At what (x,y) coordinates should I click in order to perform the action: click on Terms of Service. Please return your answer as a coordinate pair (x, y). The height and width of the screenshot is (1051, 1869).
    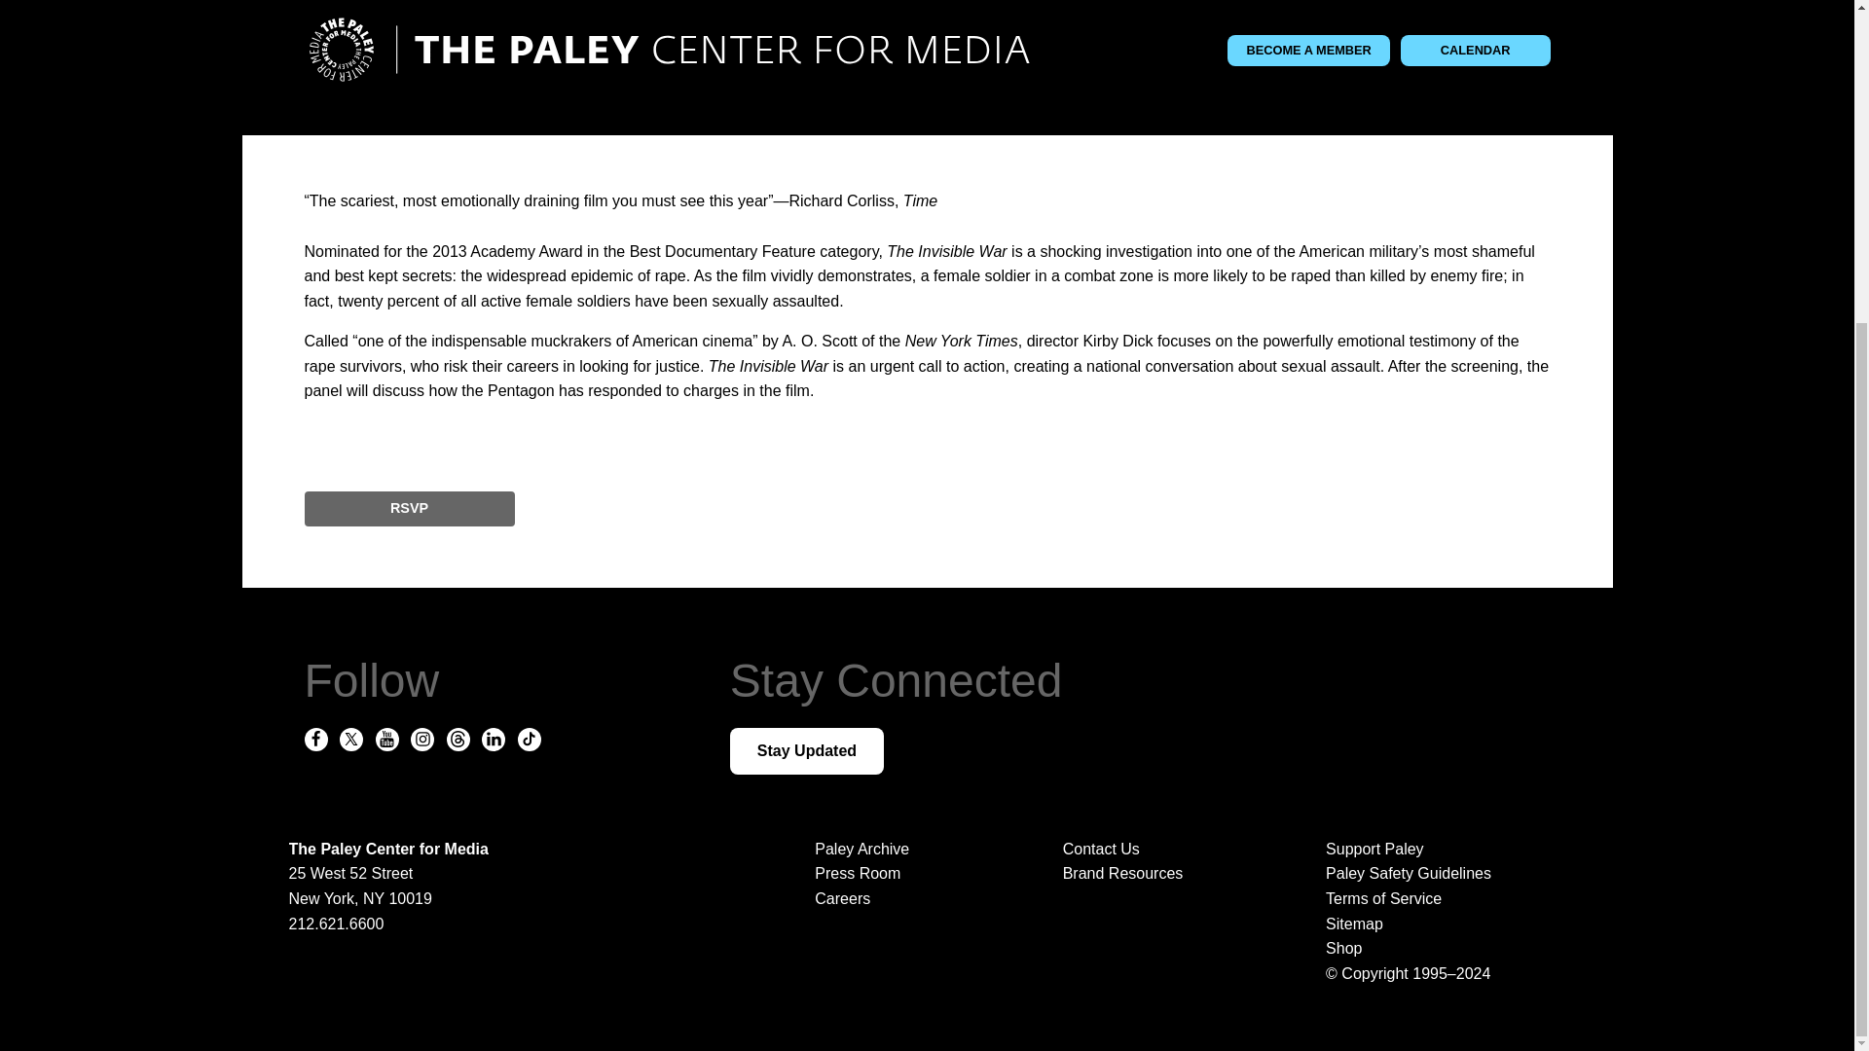
    Looking at the image, I should click on (1437, 899).